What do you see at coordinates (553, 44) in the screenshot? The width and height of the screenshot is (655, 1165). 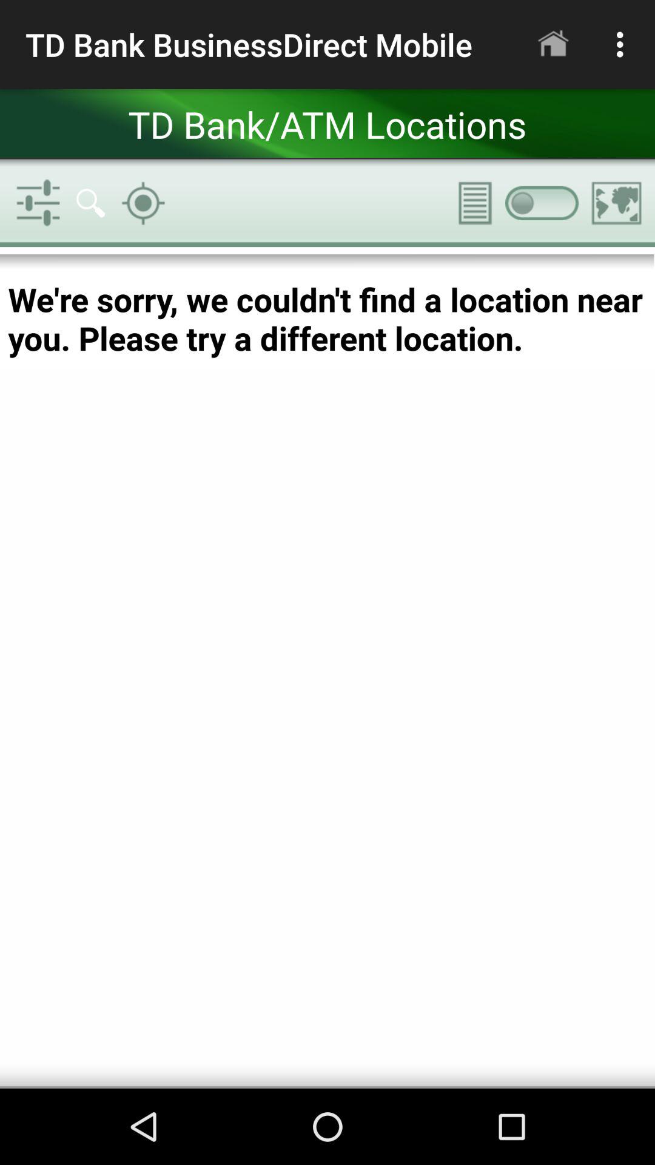 I see `choose app to the right of td bank businessdirect item` at bounding box center [553, 44].